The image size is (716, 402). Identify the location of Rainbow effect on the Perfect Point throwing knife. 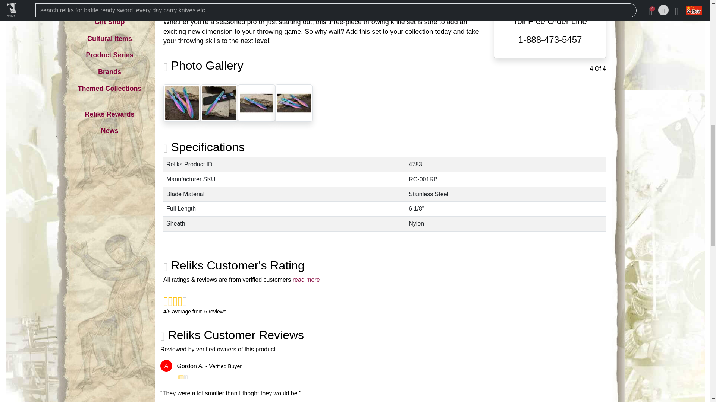
(256, 102).